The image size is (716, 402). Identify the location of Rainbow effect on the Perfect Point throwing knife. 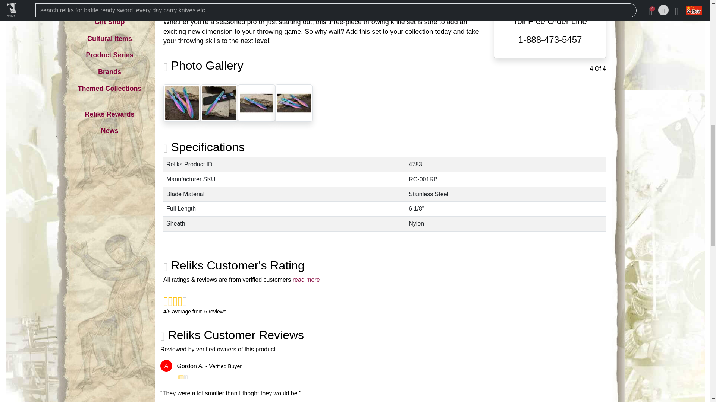
(256, 102).